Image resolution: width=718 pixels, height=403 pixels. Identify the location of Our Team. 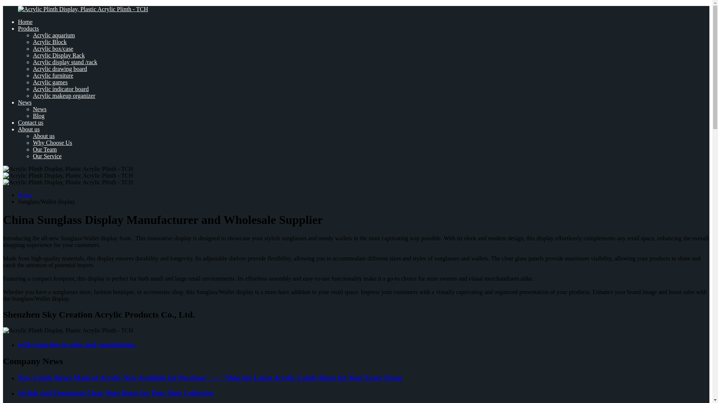
(45, 149).